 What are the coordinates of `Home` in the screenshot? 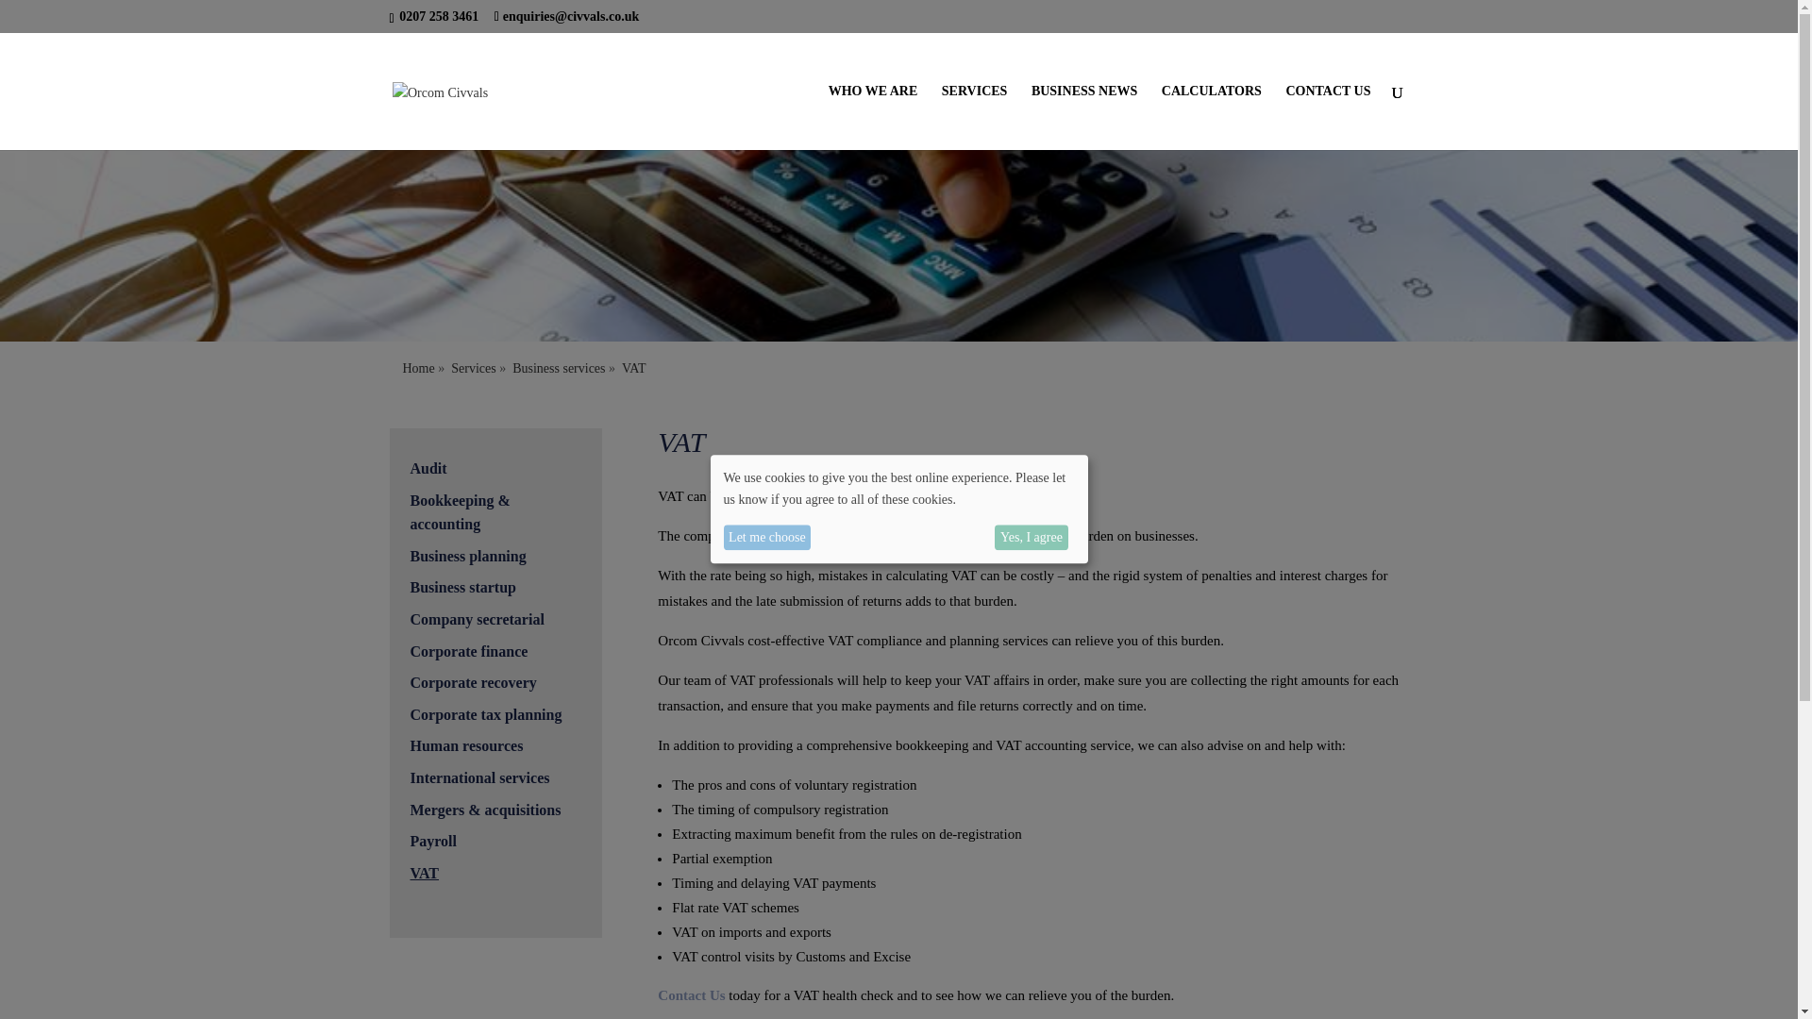 It's located at (418, 368).